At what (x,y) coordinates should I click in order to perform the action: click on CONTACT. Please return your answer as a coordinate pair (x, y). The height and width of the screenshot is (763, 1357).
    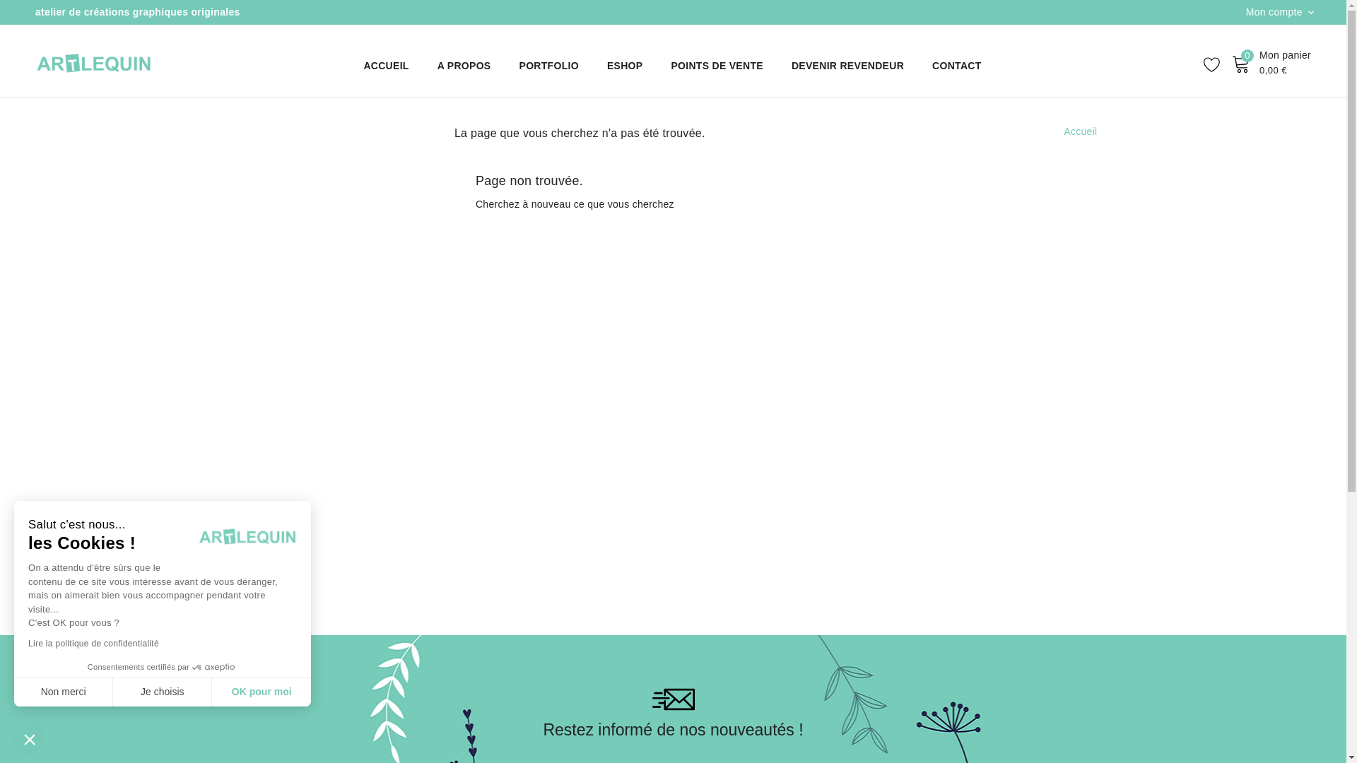
    Looking at the image, I should click on (957, 66).